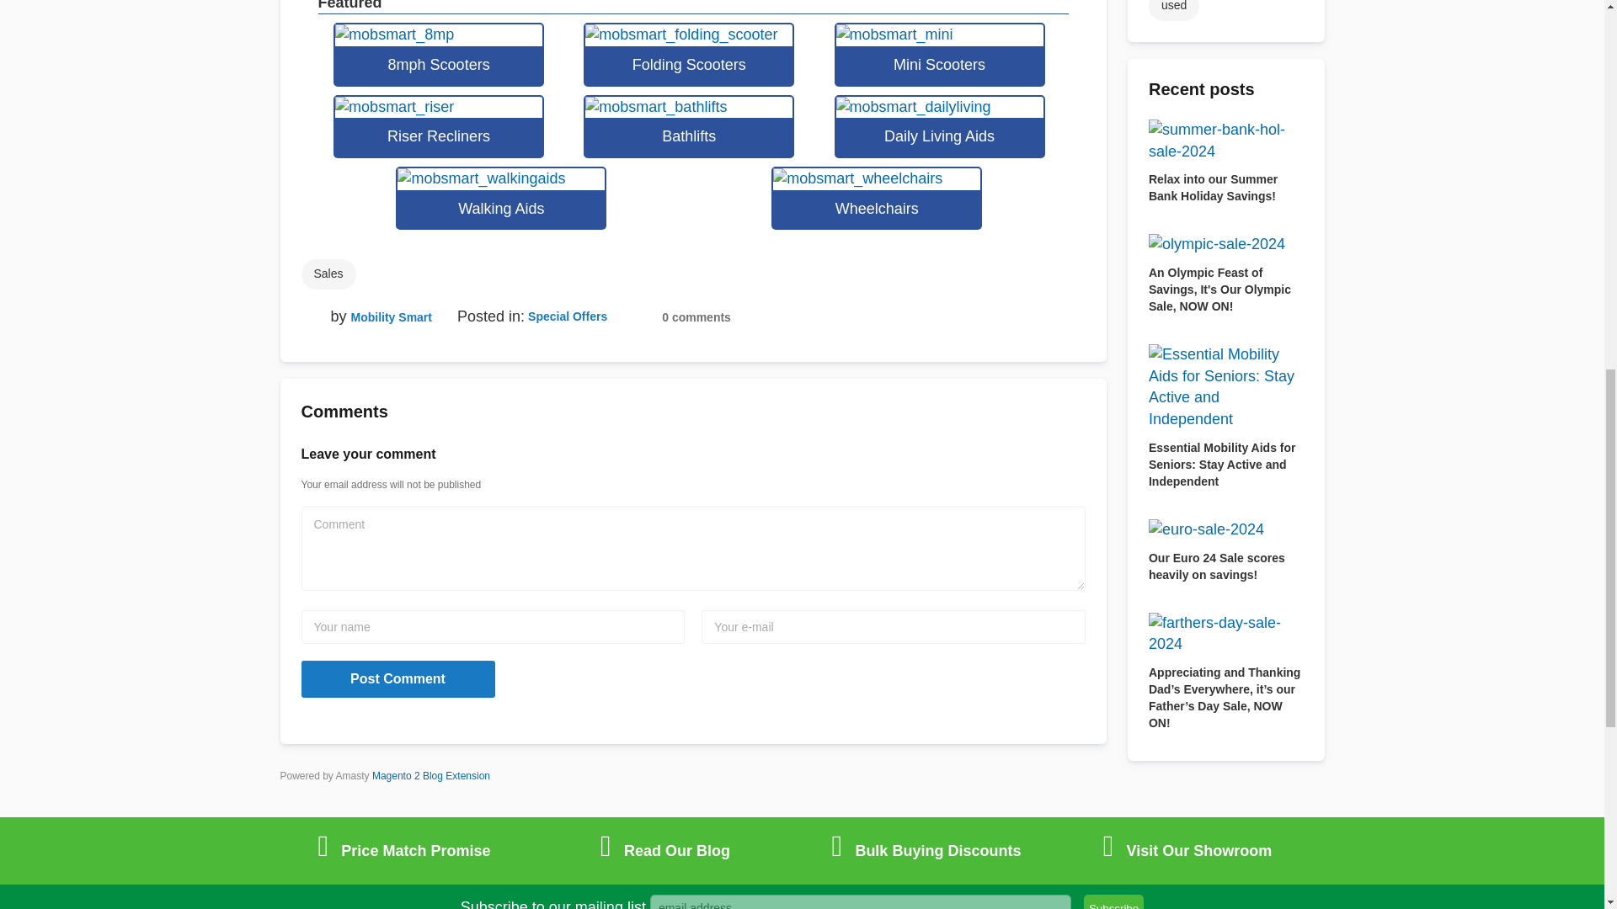  Describe the element at coordinates (1113, 901) in the screenshot. I see `Subscribe` at that location.